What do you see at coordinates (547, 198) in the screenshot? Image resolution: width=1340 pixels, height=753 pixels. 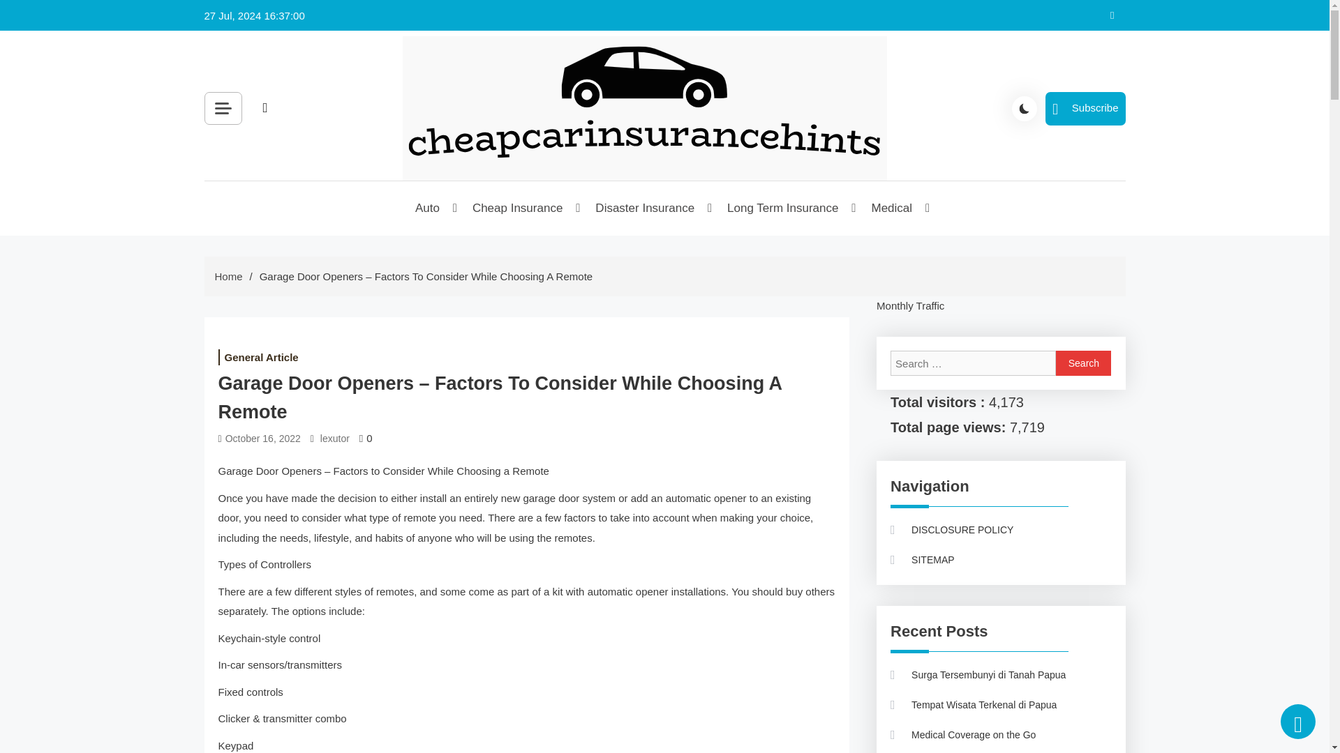 I see `cheapcarinsurancehints` at bounding box center [547, 198].